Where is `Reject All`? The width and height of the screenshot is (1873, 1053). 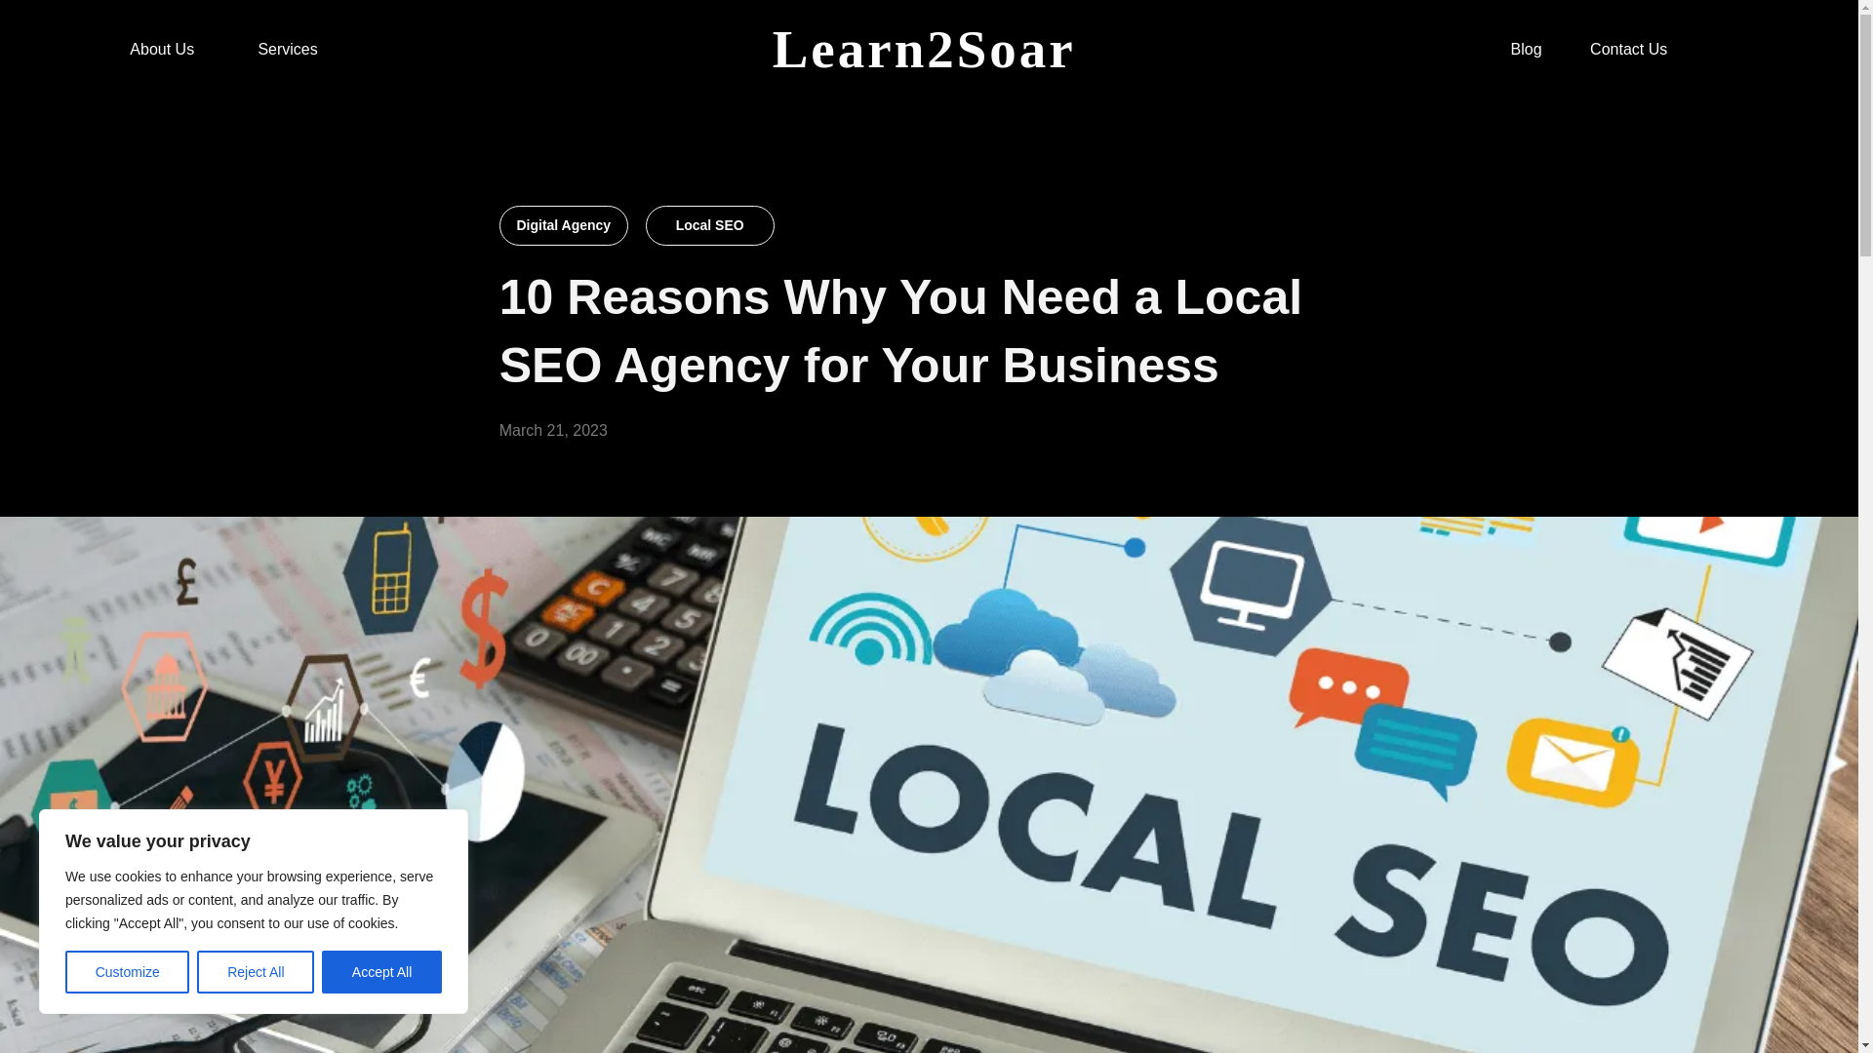 Reject All is located at coordinates (256, 972).